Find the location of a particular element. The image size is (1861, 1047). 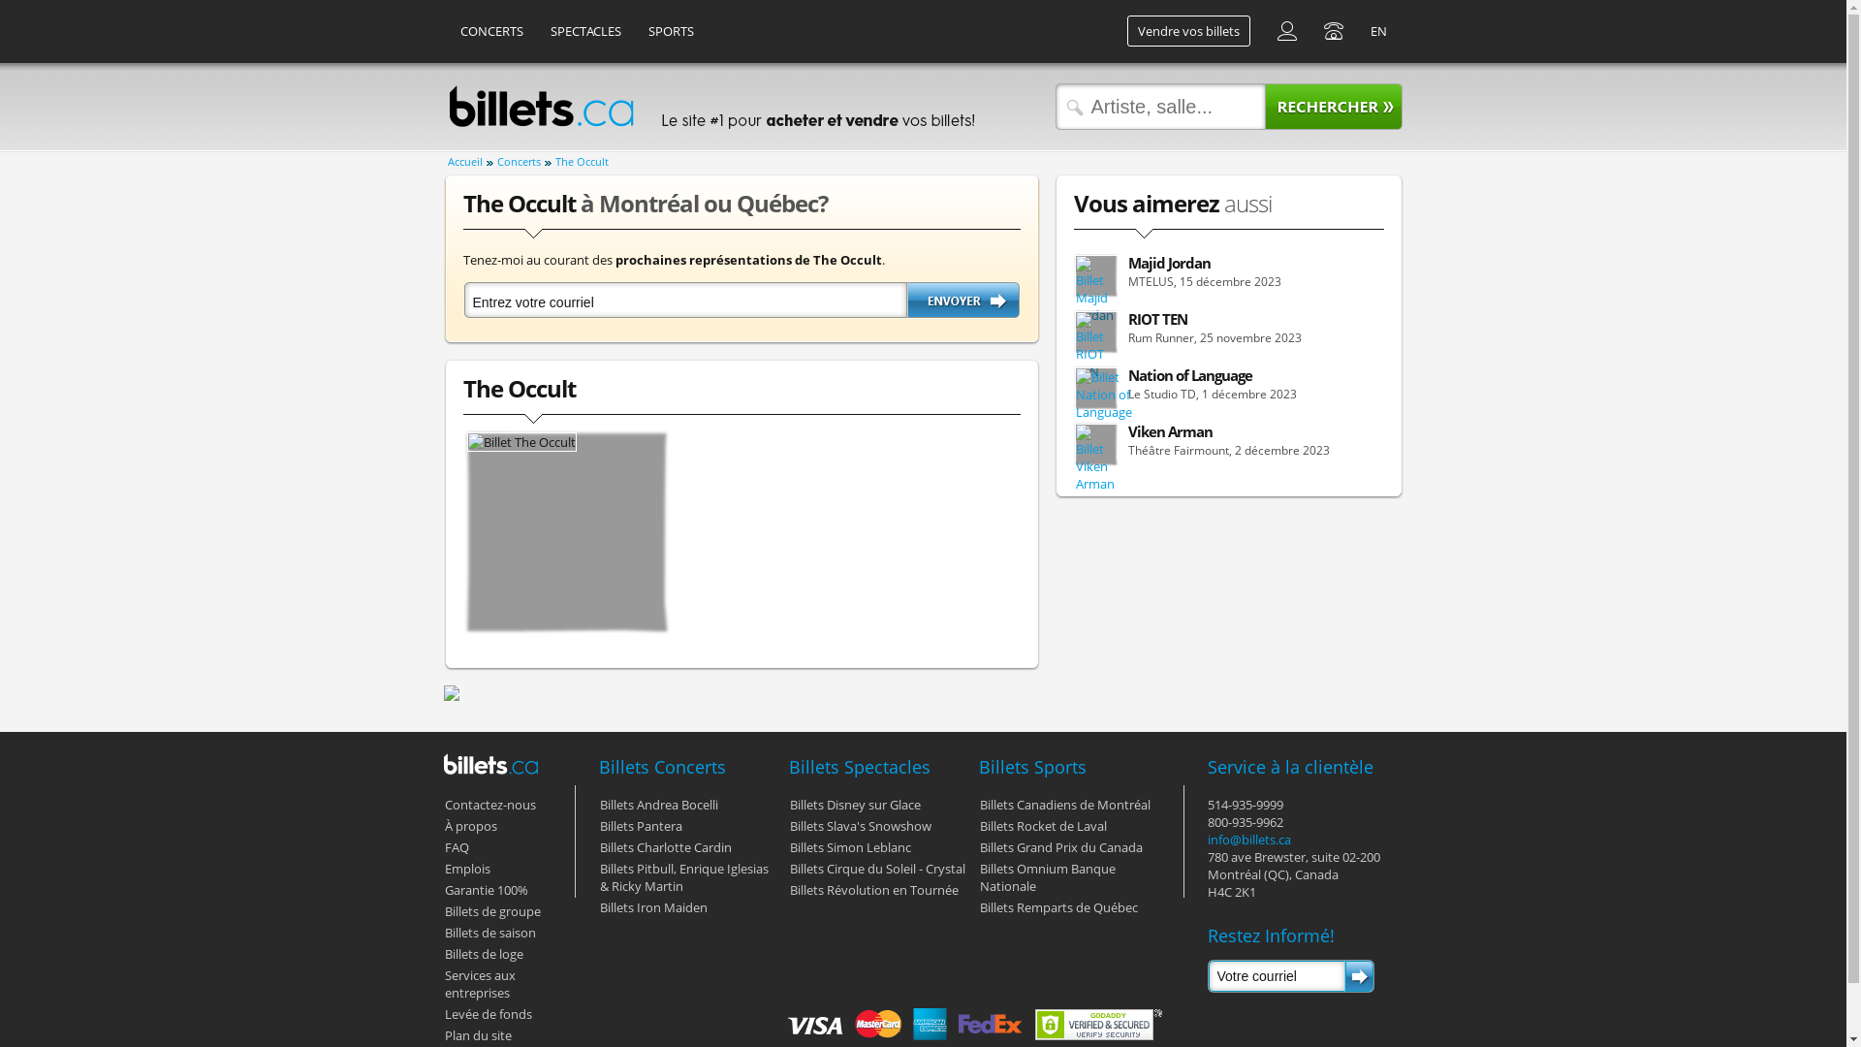

Billets Slava's Snowshow is located at coordinates (860, 826).